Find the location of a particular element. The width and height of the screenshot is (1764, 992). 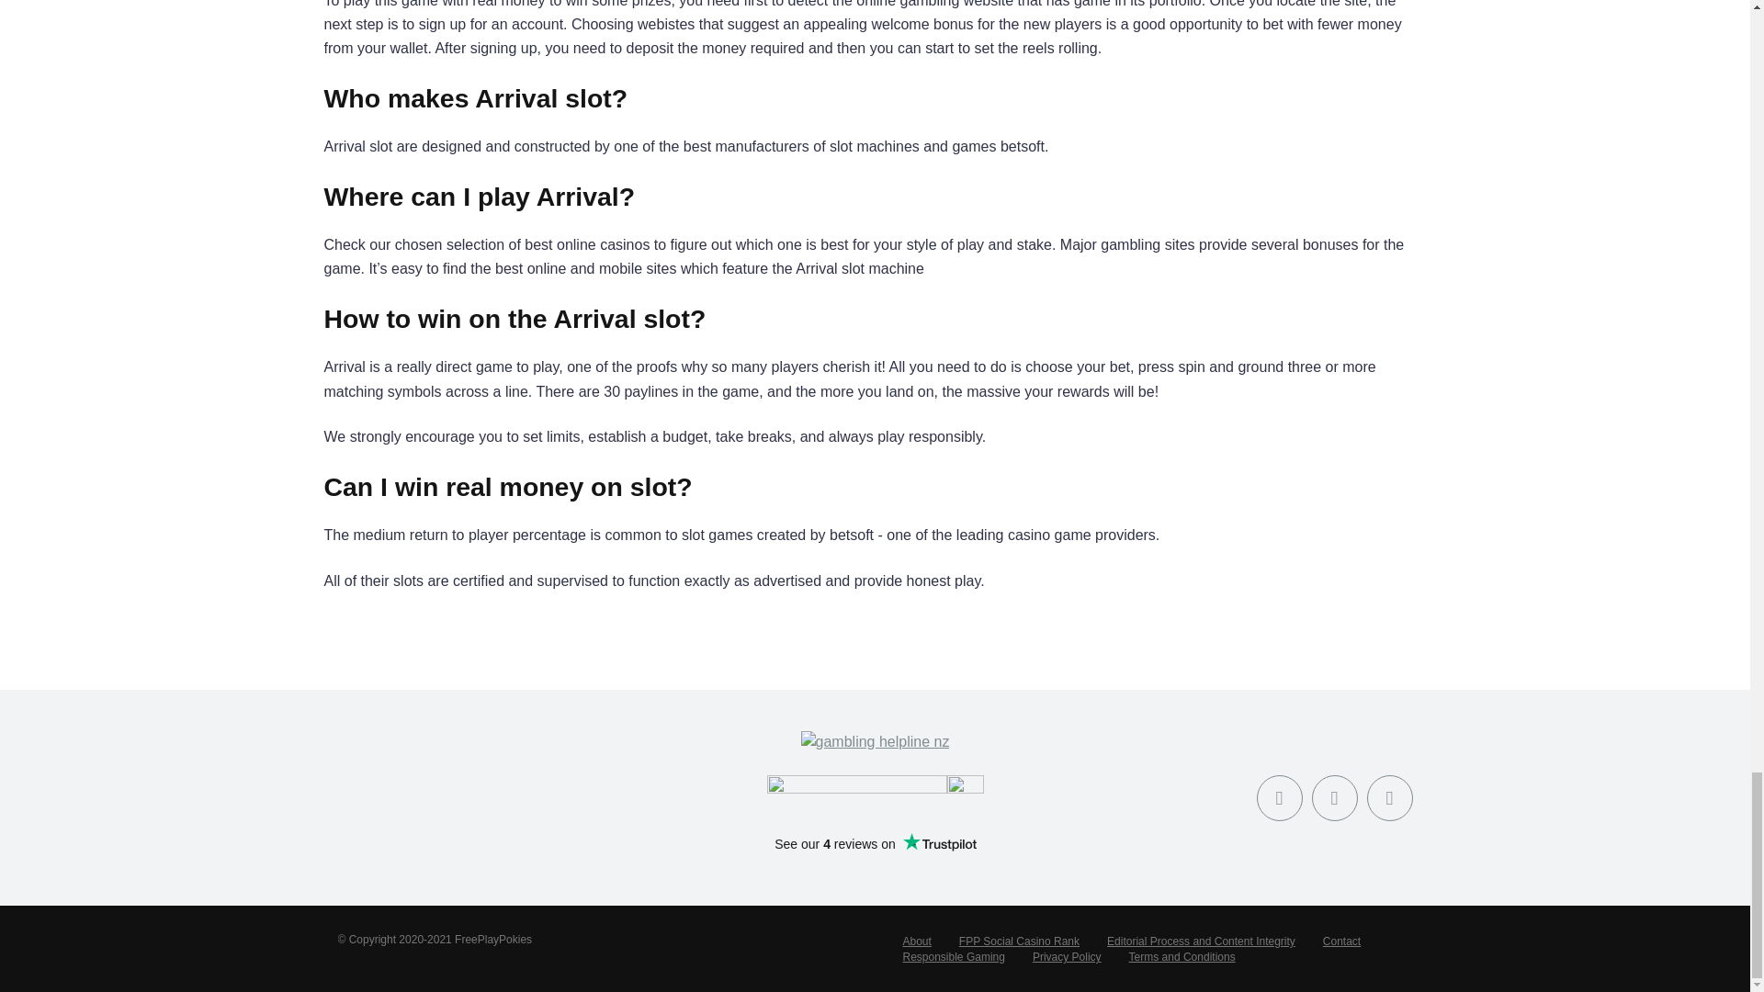

Facebook is located at coordinates (1279, 797).